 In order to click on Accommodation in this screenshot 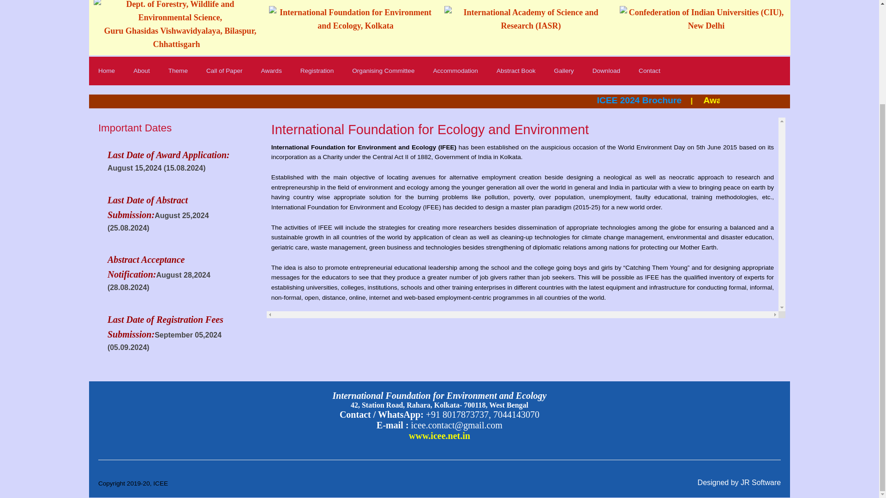, I will do `click(455, 71)`.